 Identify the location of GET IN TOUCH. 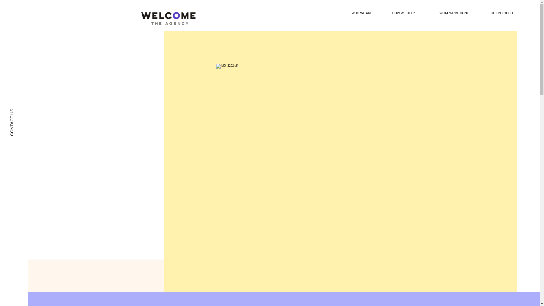
(495, 13).